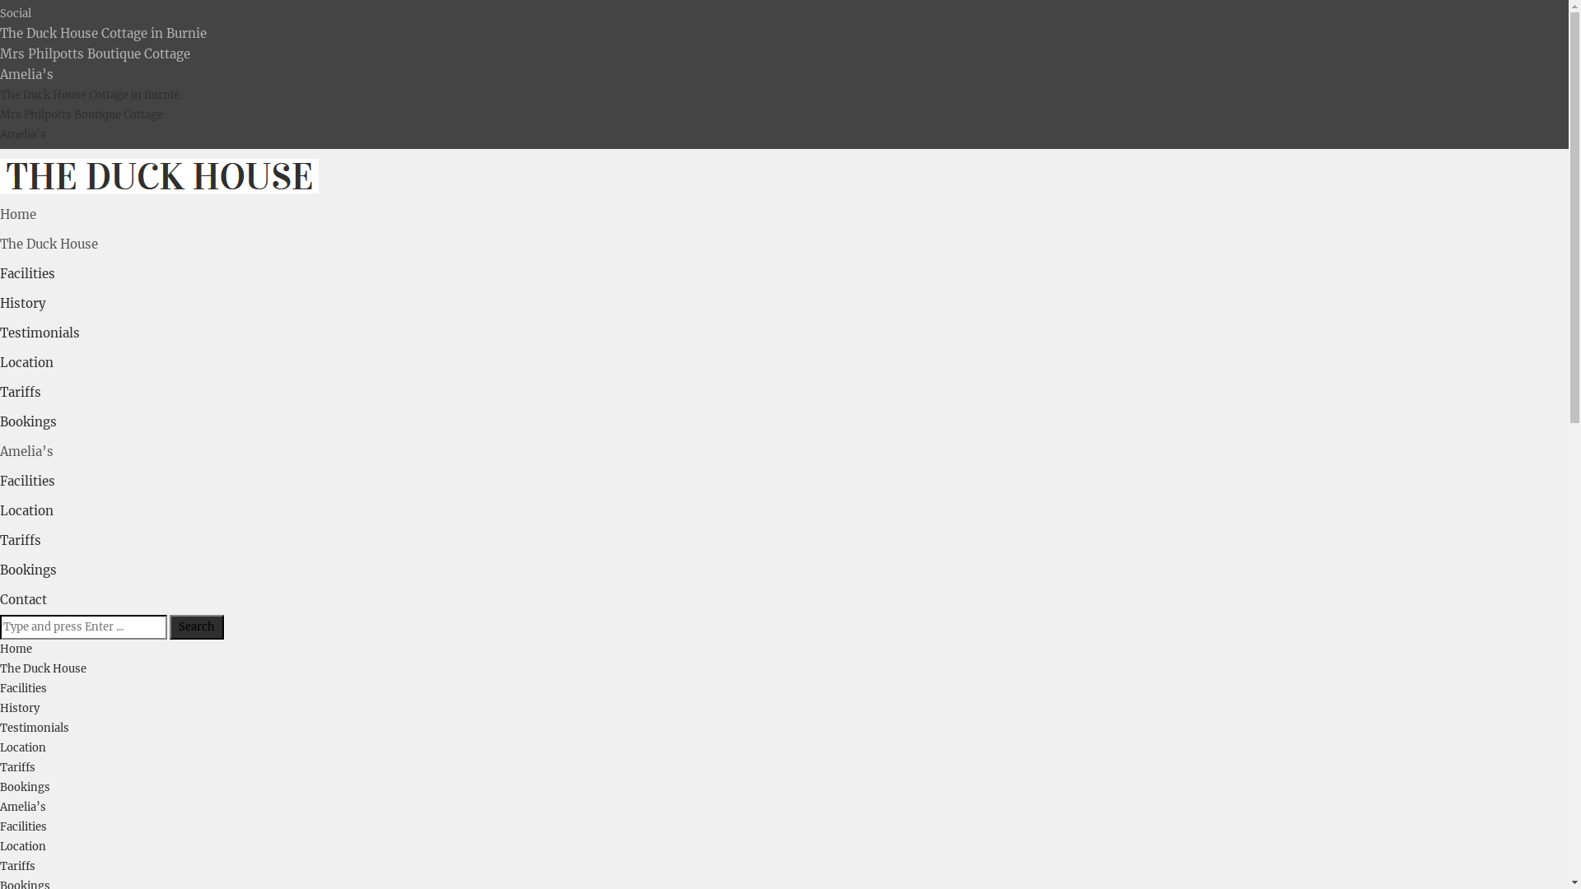 This screenshot has width=1581, height=889. Describe the element at coordinates (28, 570) in the screenshot. I see `Bookings` at that location.